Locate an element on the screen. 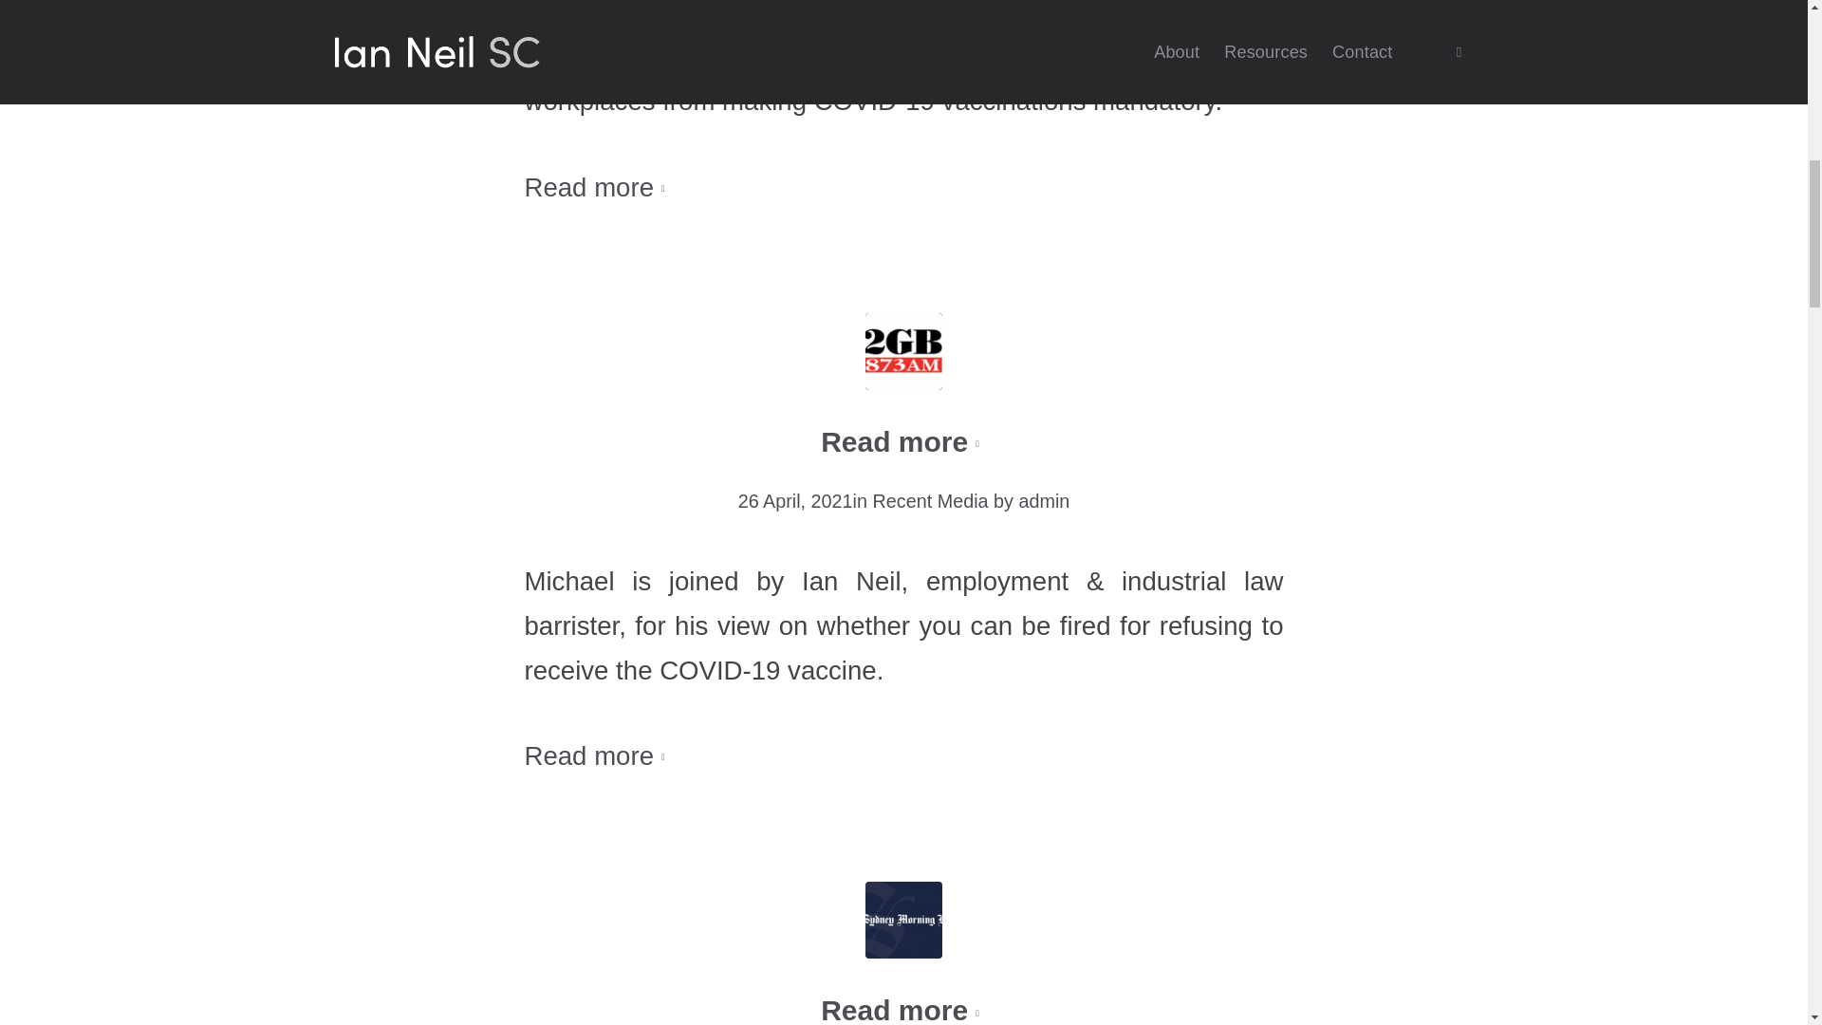 This screenshot has height=1025, width=1822. Recent Media is located at coordinates (930, 501).